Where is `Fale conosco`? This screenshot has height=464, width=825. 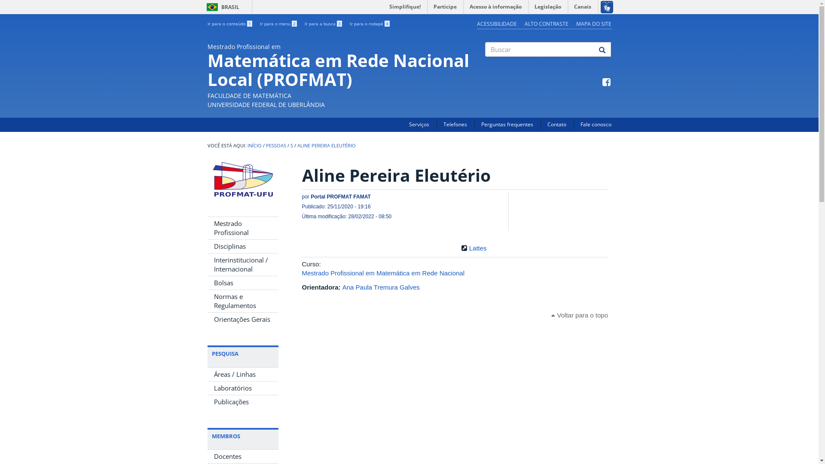 Fale conosco is located at coordinates (596, 125).